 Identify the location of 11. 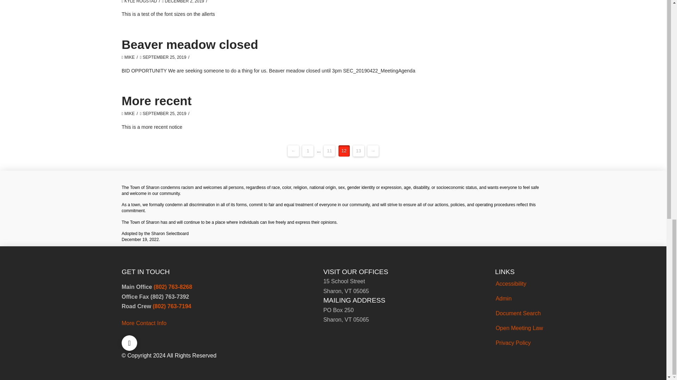
(329, 151).